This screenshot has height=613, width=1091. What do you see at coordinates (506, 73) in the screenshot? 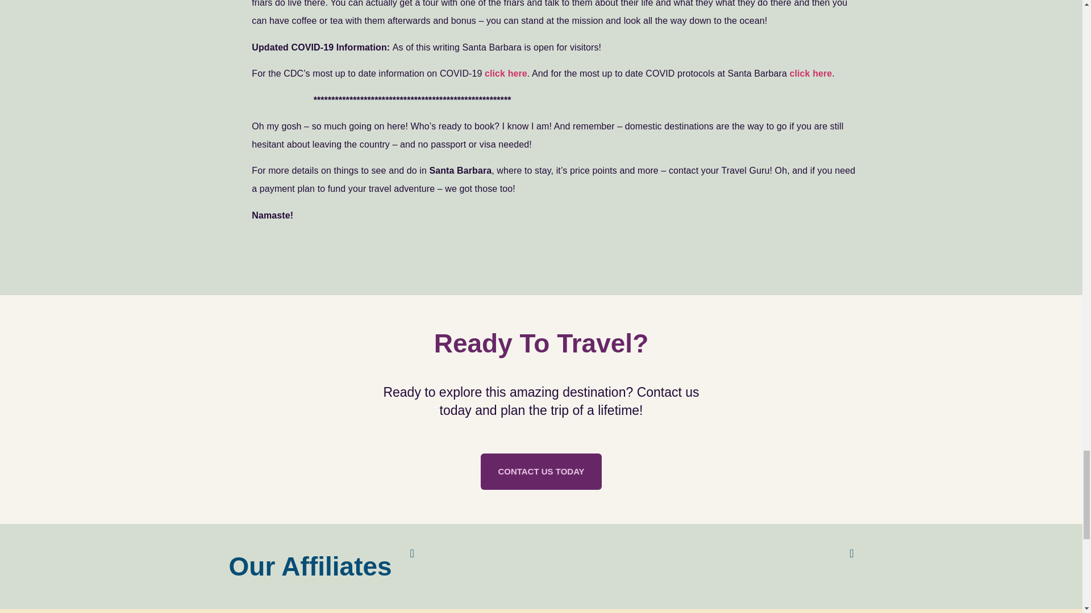
I see `click here` at bounding box center [506, 73].